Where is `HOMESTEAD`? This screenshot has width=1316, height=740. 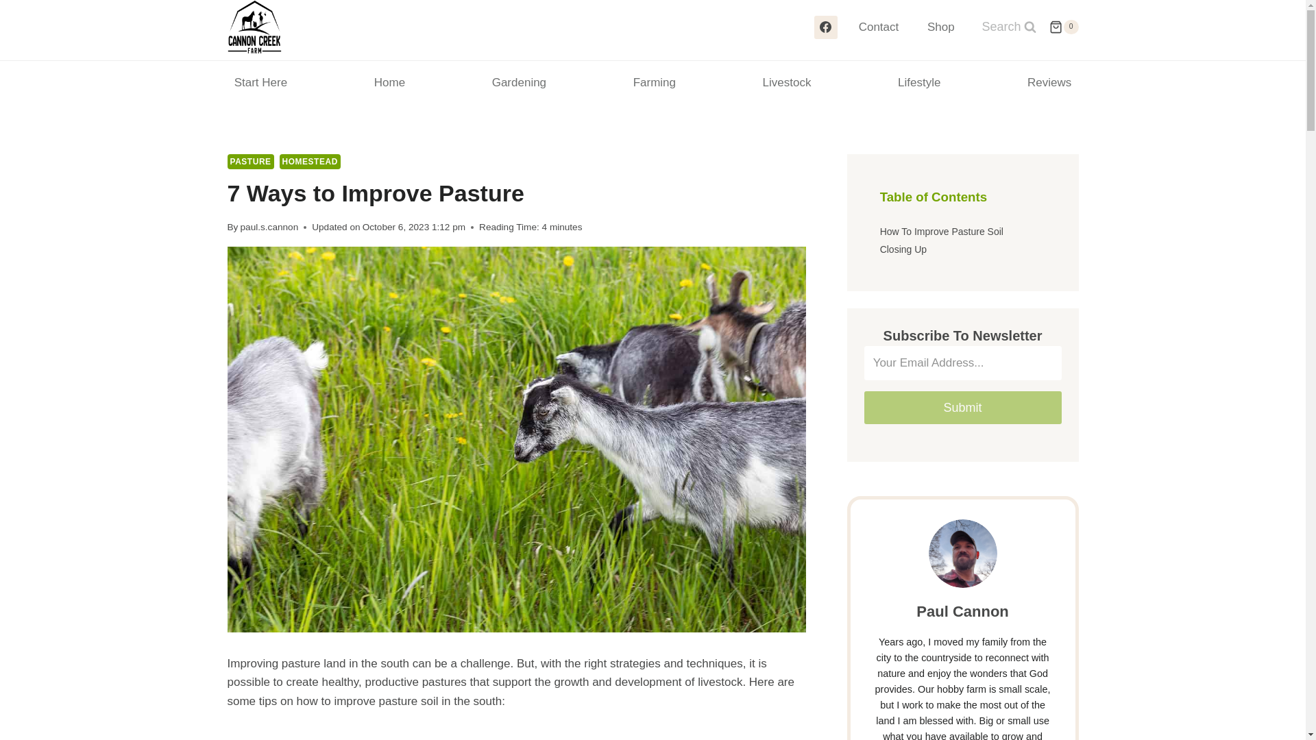 HOMESTEAD is located at coordinates (310, 162).